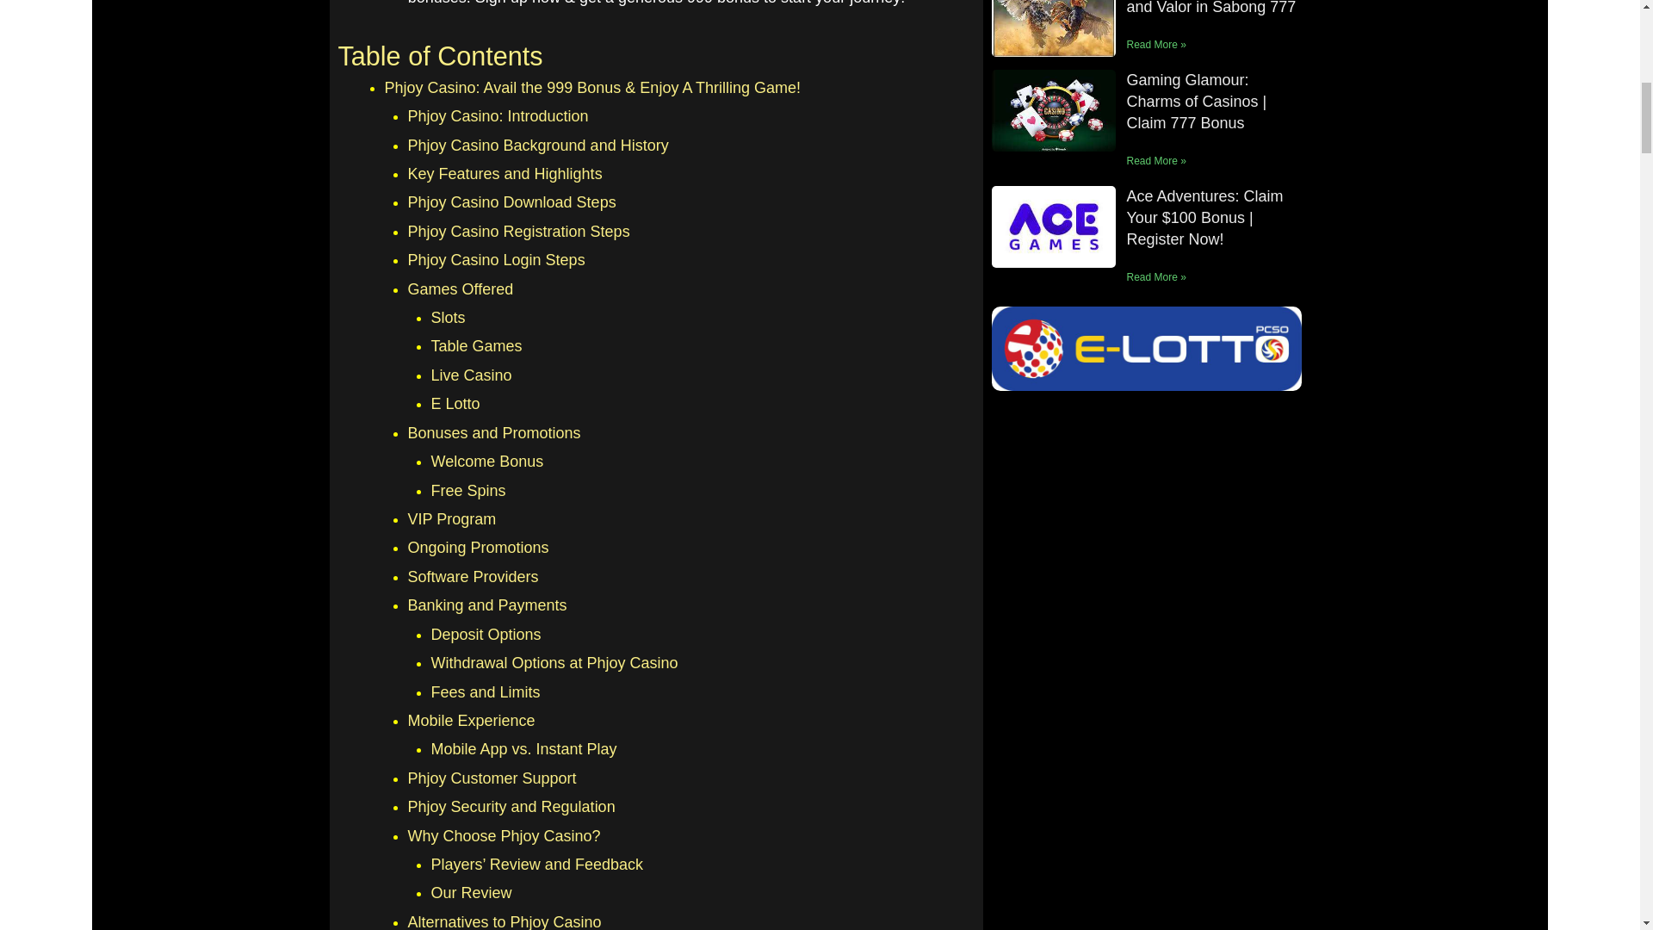 This screenshot has height=930, width=1653. What do you see at coordinates (479, 548) in the screenshot?
I see `Ongoing Promotions` at bounding box center [479, 548].